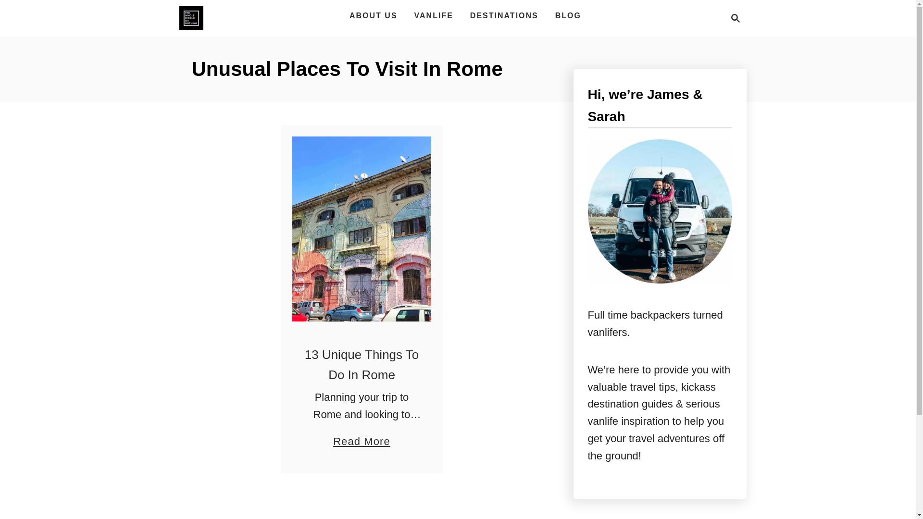  I want to click on DESTINATIONS, so click(736, 18).